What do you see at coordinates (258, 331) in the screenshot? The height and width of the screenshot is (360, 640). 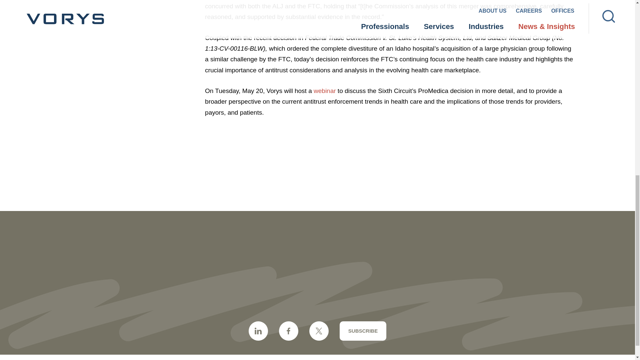 I see `Linkedin Icon` at bounding box center [258, 331].